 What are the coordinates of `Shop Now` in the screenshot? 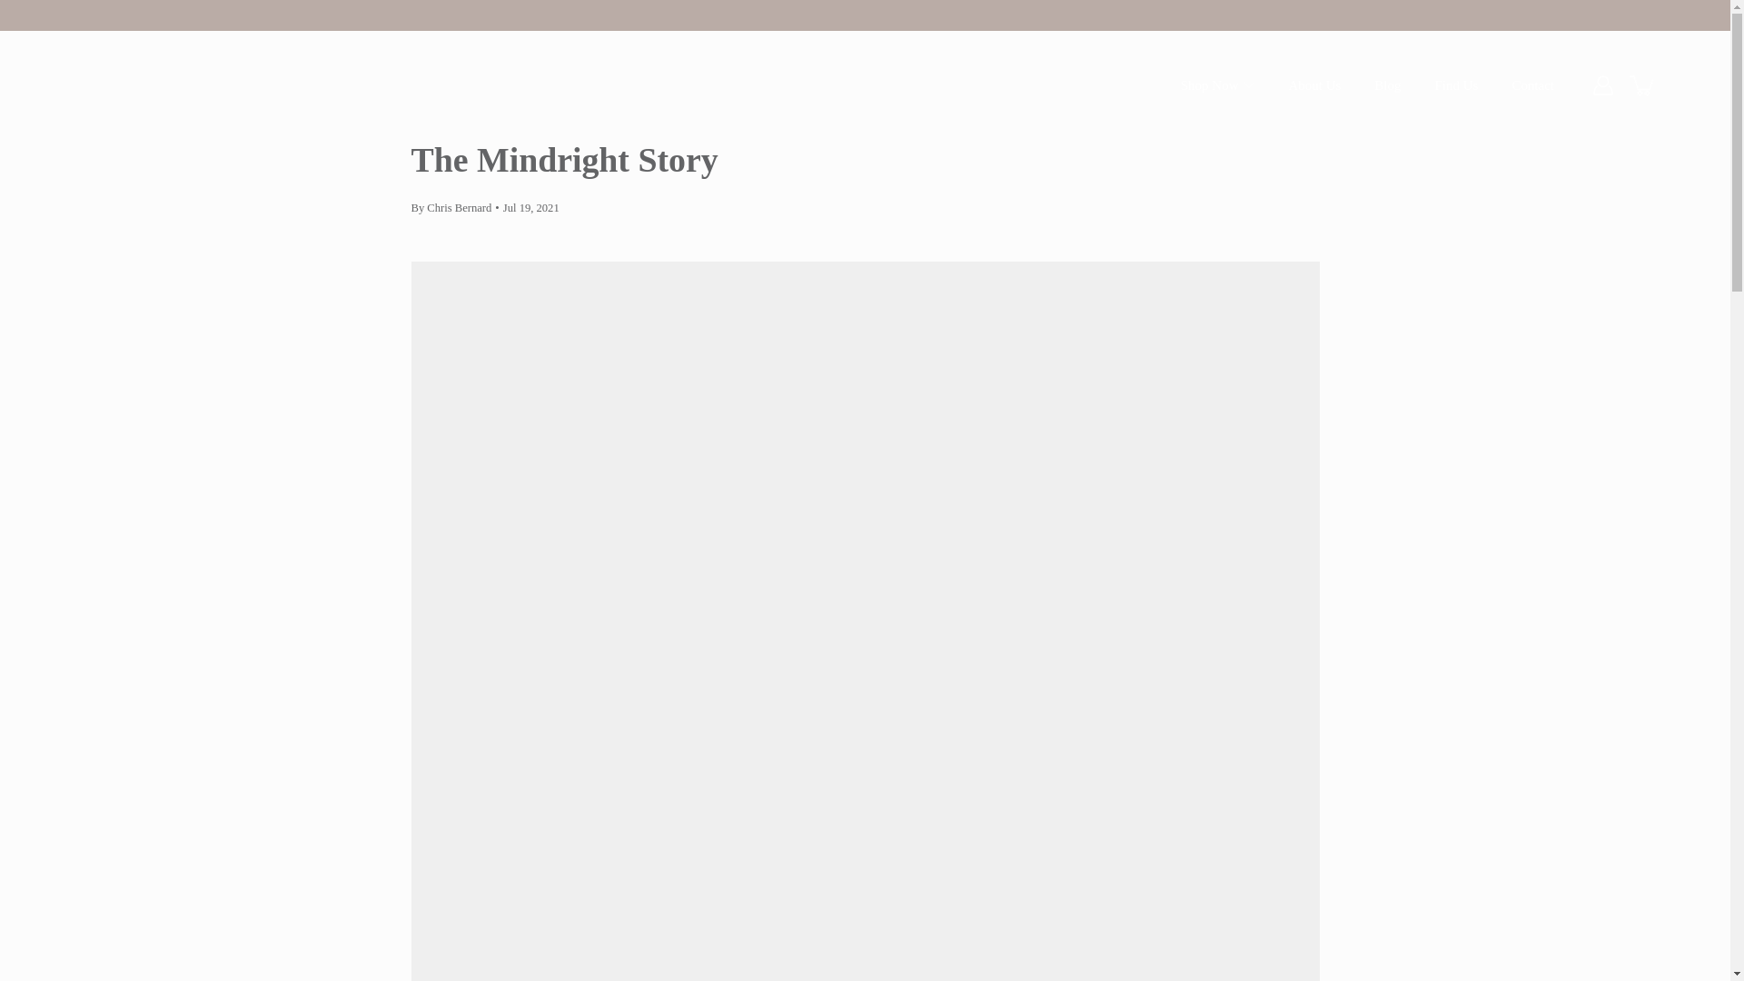 It's located at (1209, 85).